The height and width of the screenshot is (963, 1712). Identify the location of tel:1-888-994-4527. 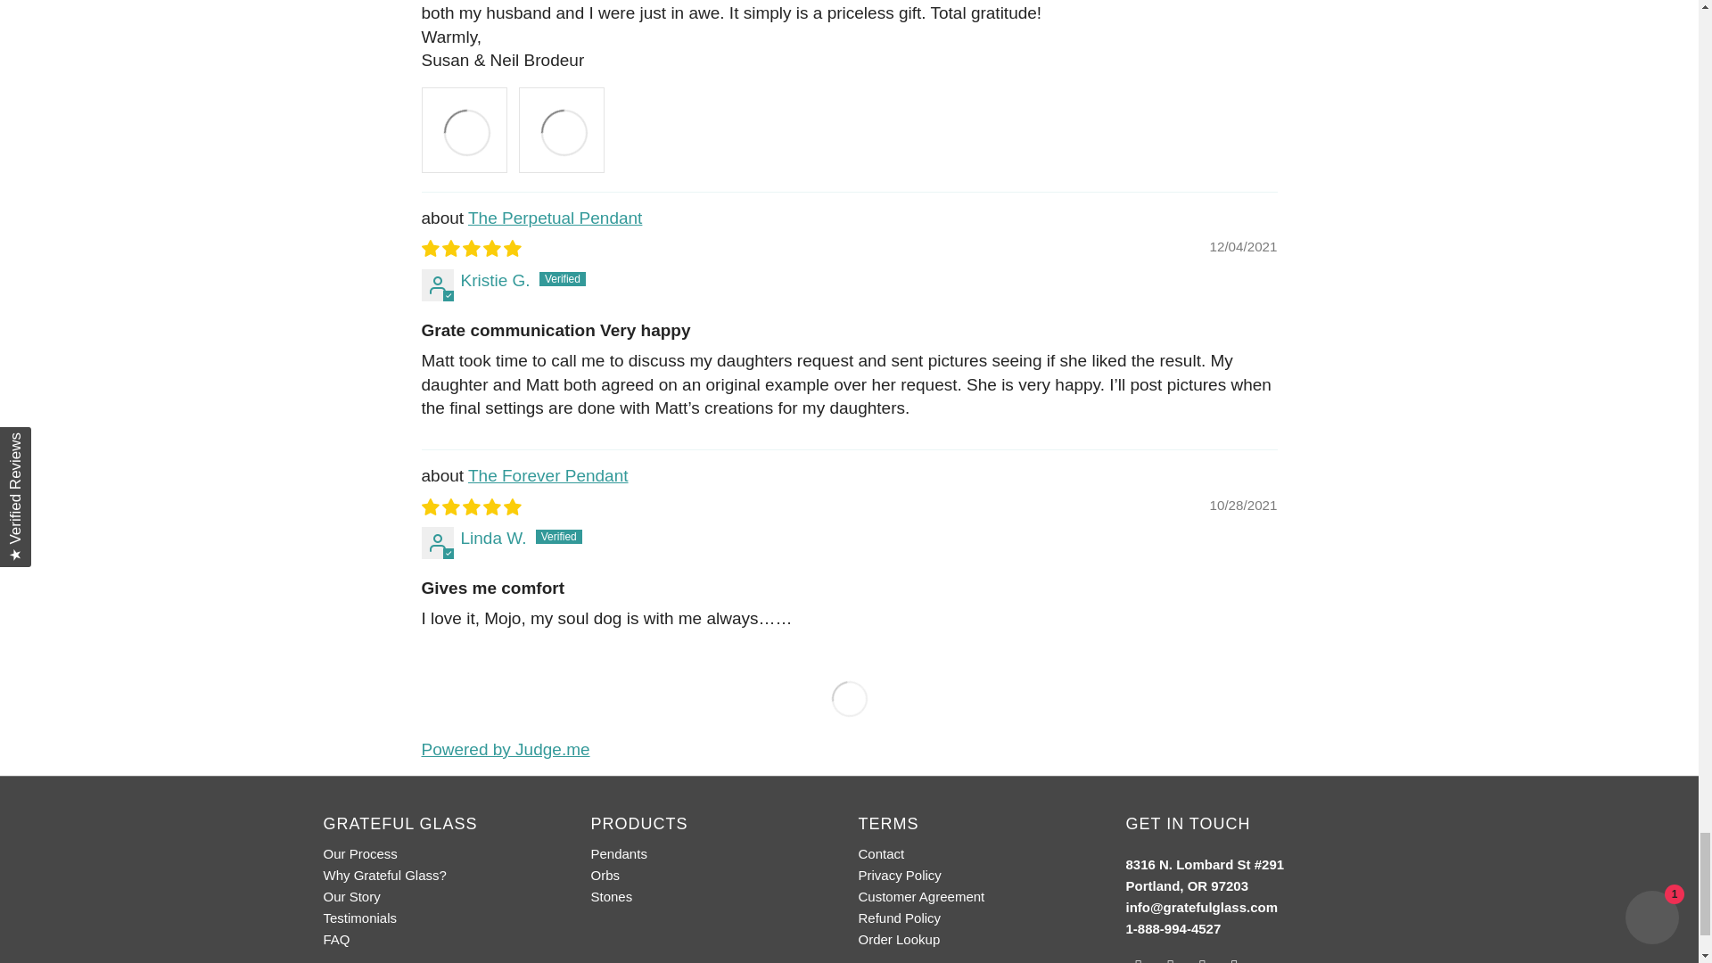
(1172, 927).